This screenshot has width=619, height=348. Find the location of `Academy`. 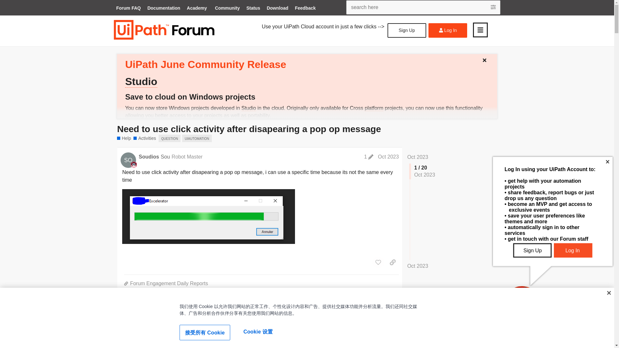

Academy is located at coordinates (197, 8).